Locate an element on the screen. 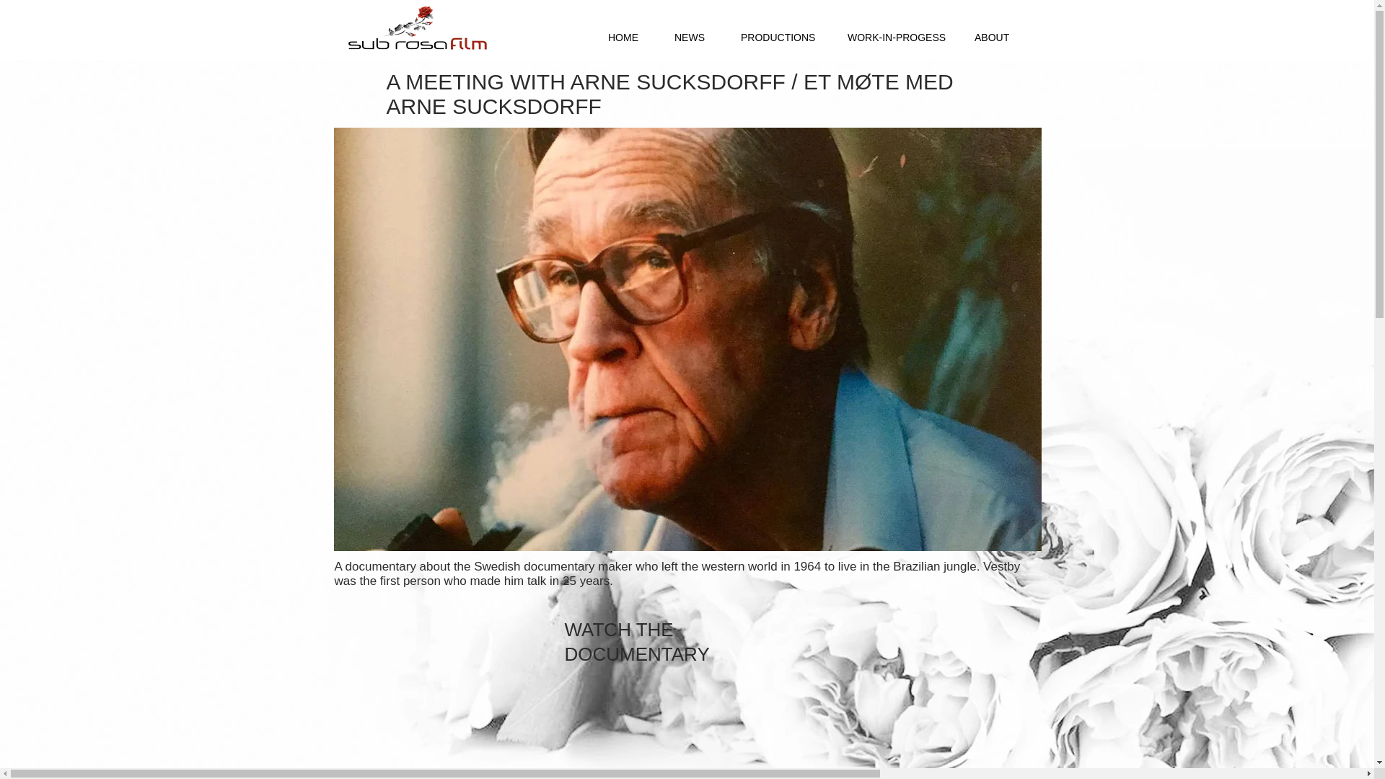 This screenshot has height=779, width=1385. NEWS is located at coordinates (690, 38).